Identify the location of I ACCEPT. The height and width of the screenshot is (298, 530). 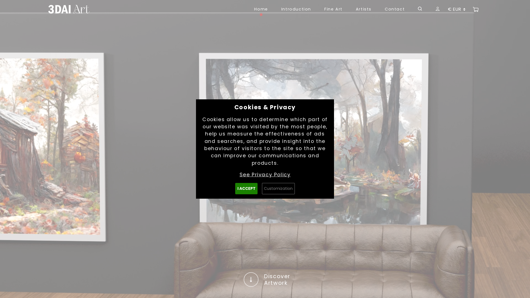
(246, 189).